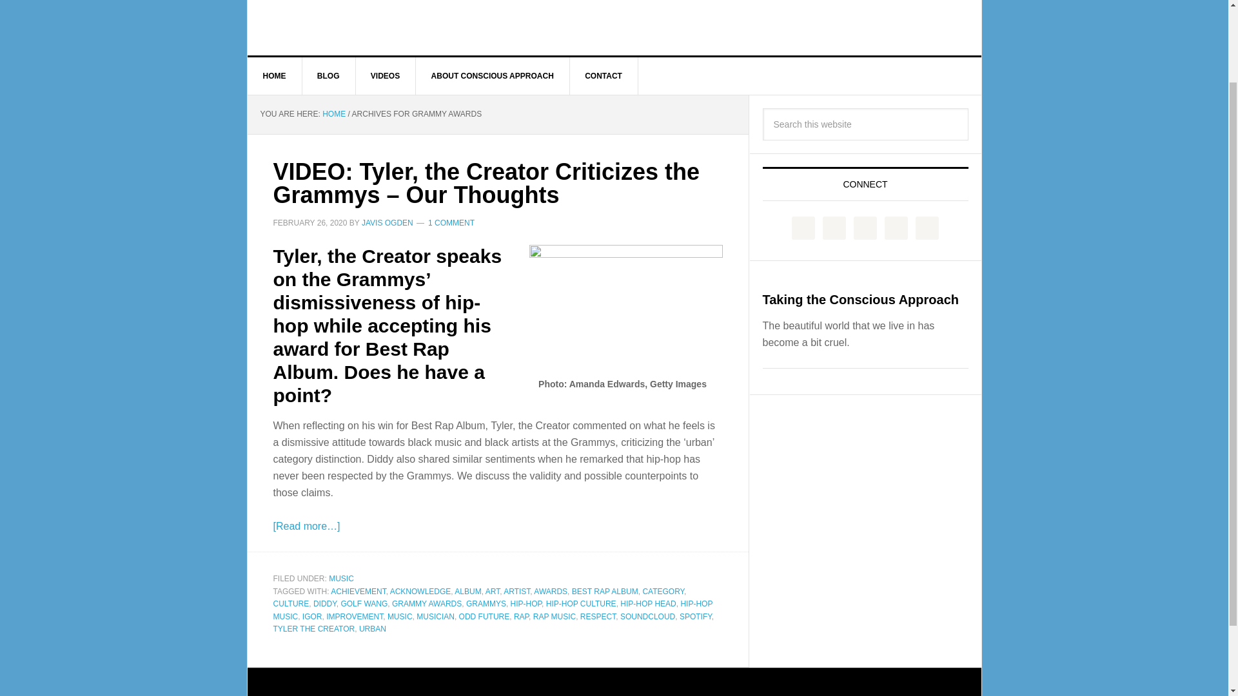 The width and height of the screenshot is (1238, 696). What do you see at coordinates (325, 603) in the screenshot?
I see `DIDDY` at bounding box center [325, 603].